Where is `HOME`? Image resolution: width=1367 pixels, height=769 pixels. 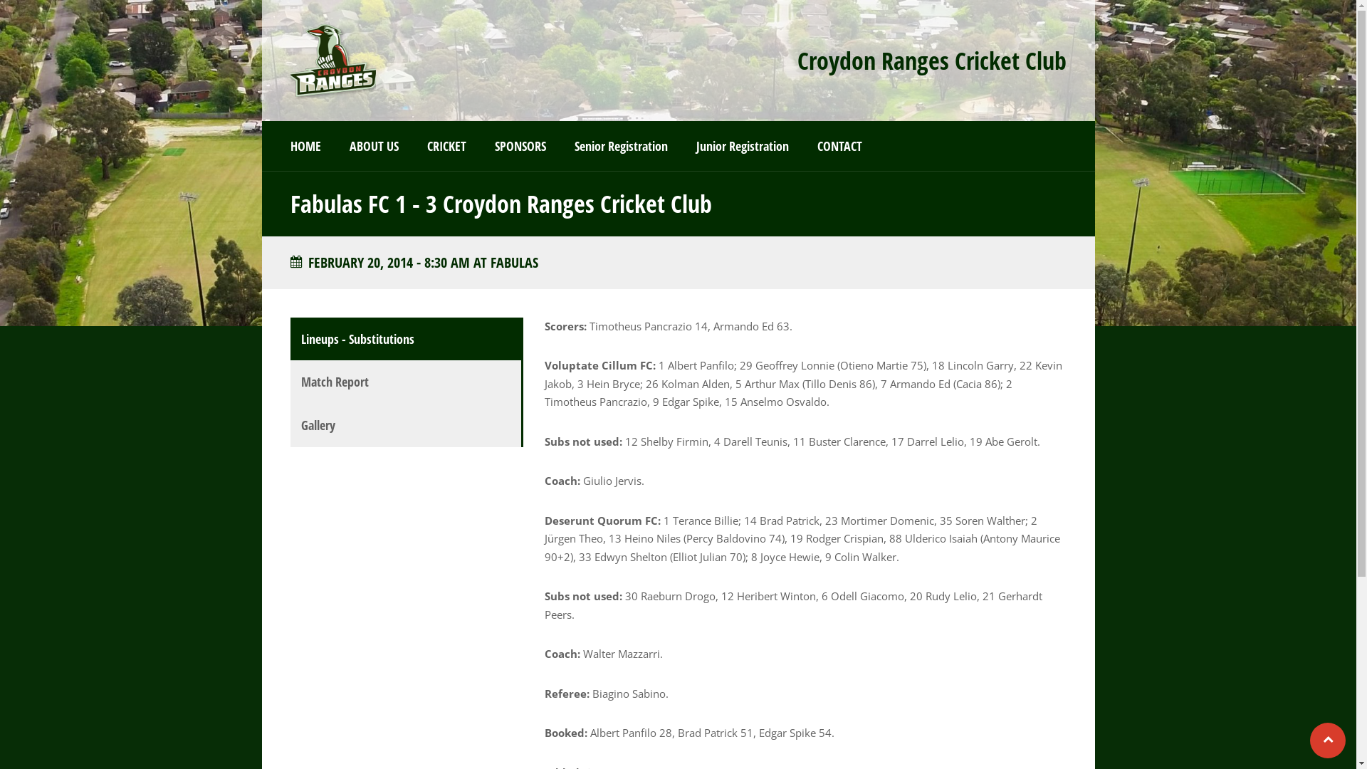
HOME is located at coordinates (306, 146).